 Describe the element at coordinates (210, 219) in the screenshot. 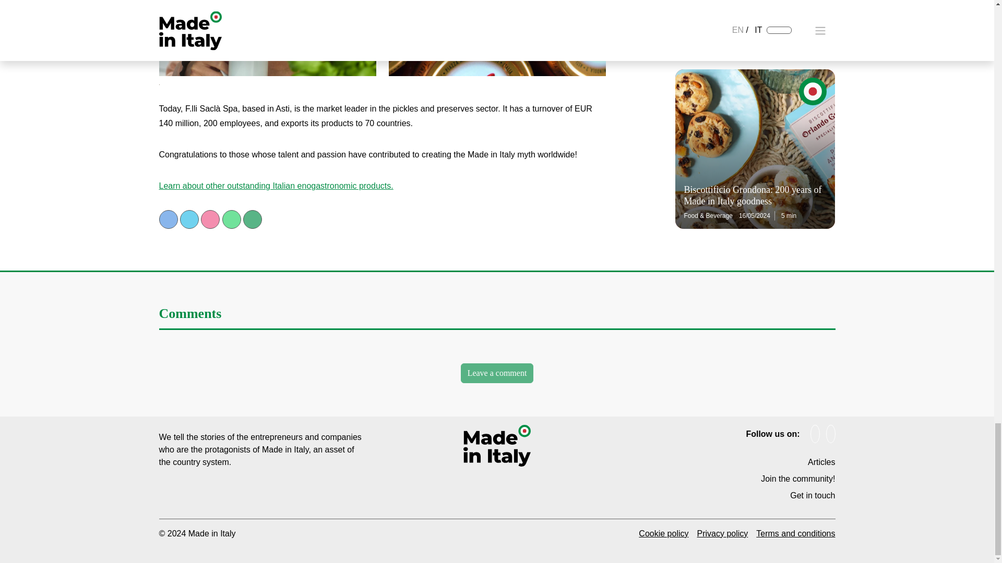

I see `Share on Pinterest` at that location.